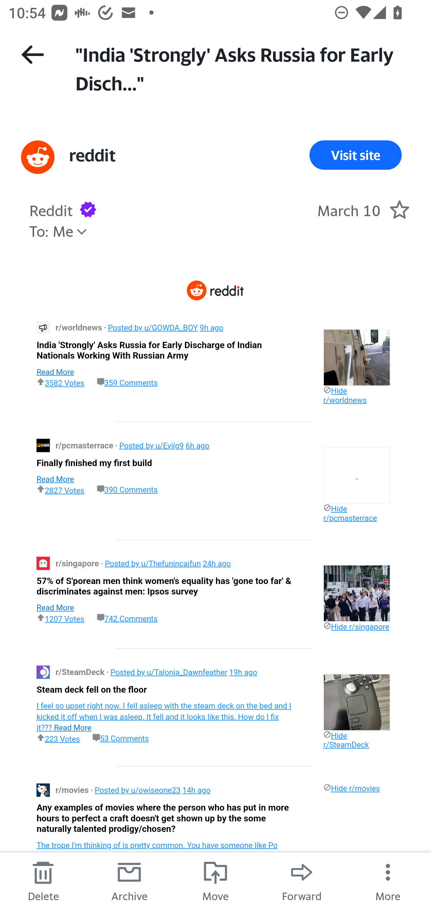  I want to click on Posted by u/Talonia_Dawnfeather, so click(169, 672).